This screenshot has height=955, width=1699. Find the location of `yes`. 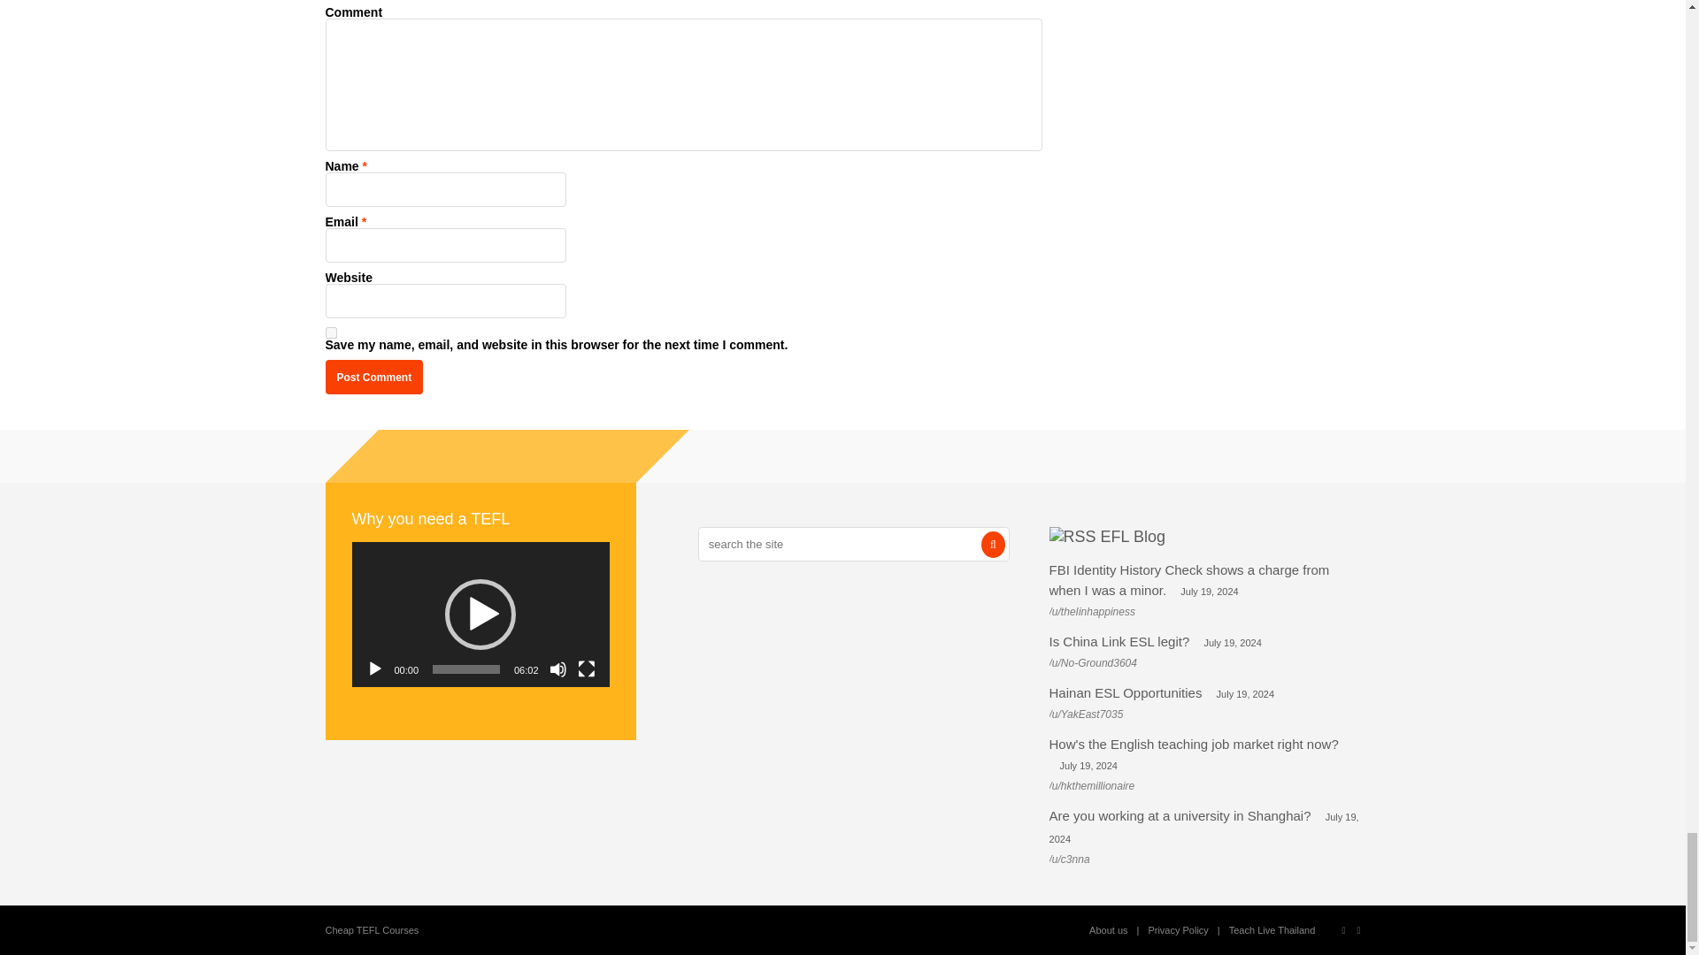

yes is located at coordinates (331, 332).